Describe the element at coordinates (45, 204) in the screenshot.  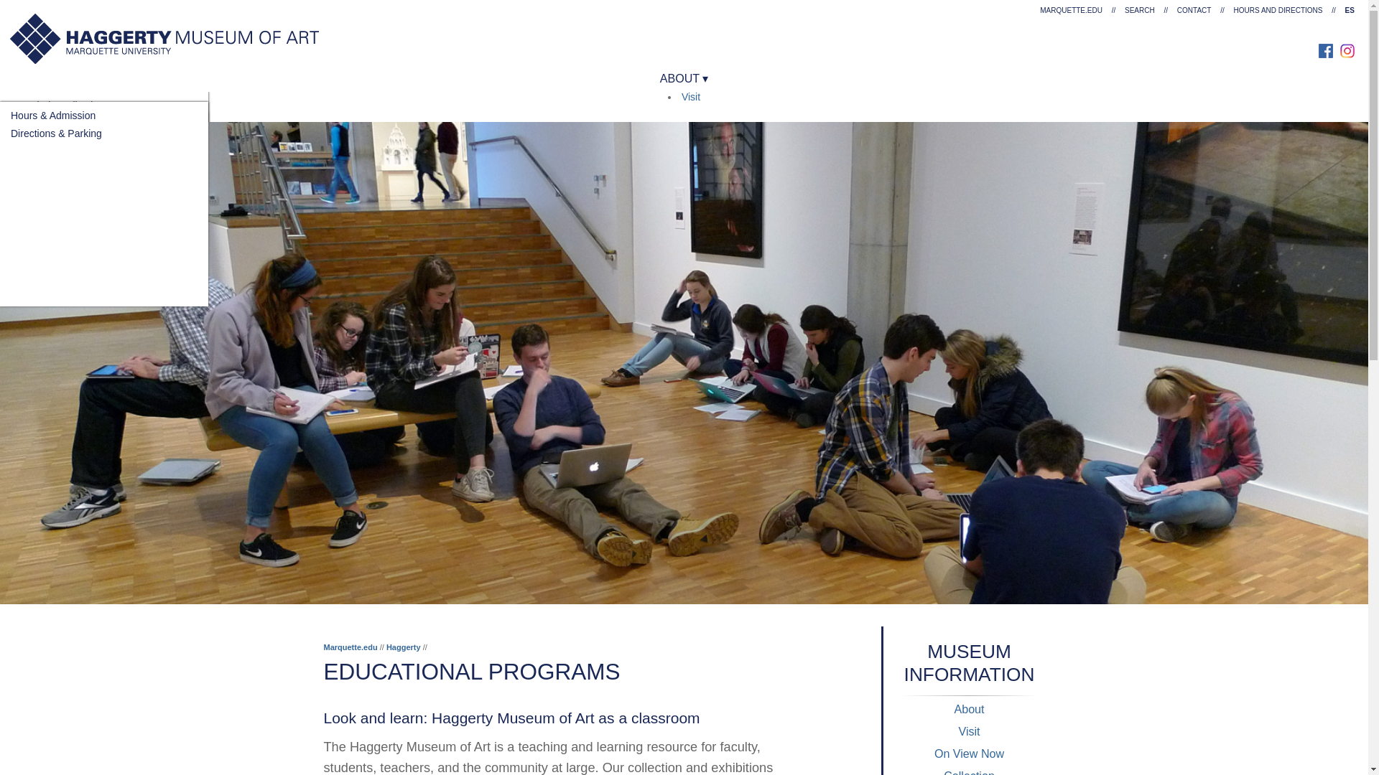
I see `Podcast Series` at that location.